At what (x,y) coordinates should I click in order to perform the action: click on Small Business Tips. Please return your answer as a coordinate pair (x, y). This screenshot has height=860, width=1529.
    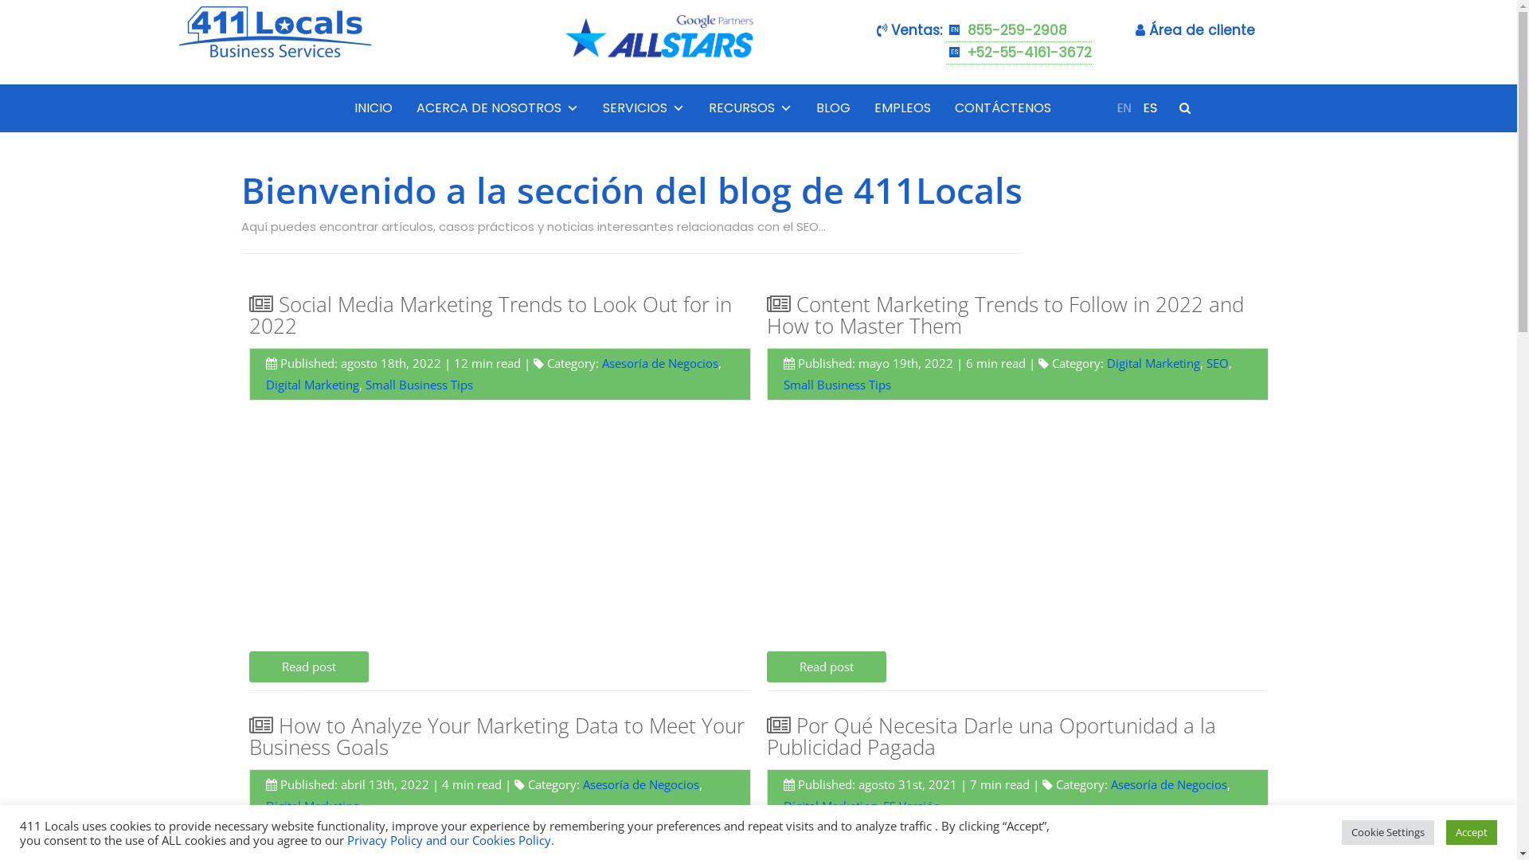
    Looking at the image, I should click on (419, 385).